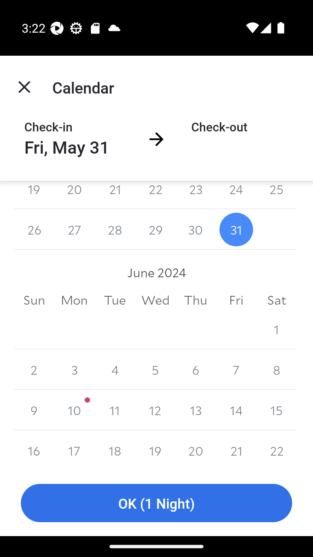  Describe the element at coordinates (75, 229) in the screenshot. I see `27 27 May 2024` at that location.